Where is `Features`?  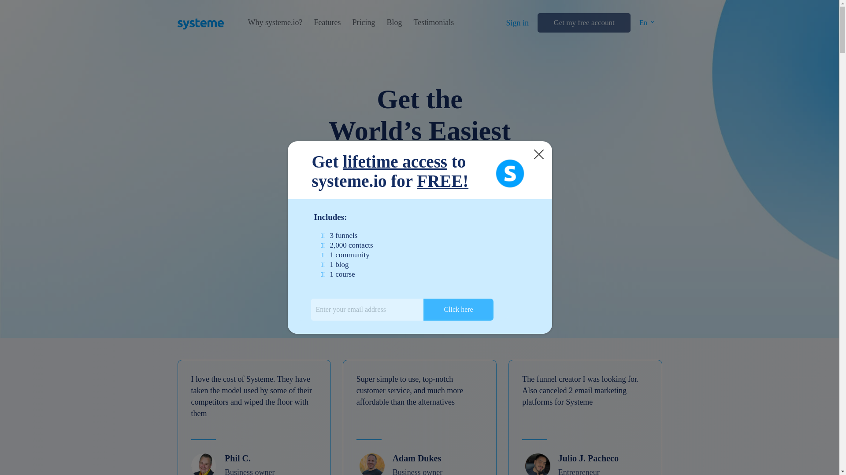
Features is located at coordinates (327, 22).